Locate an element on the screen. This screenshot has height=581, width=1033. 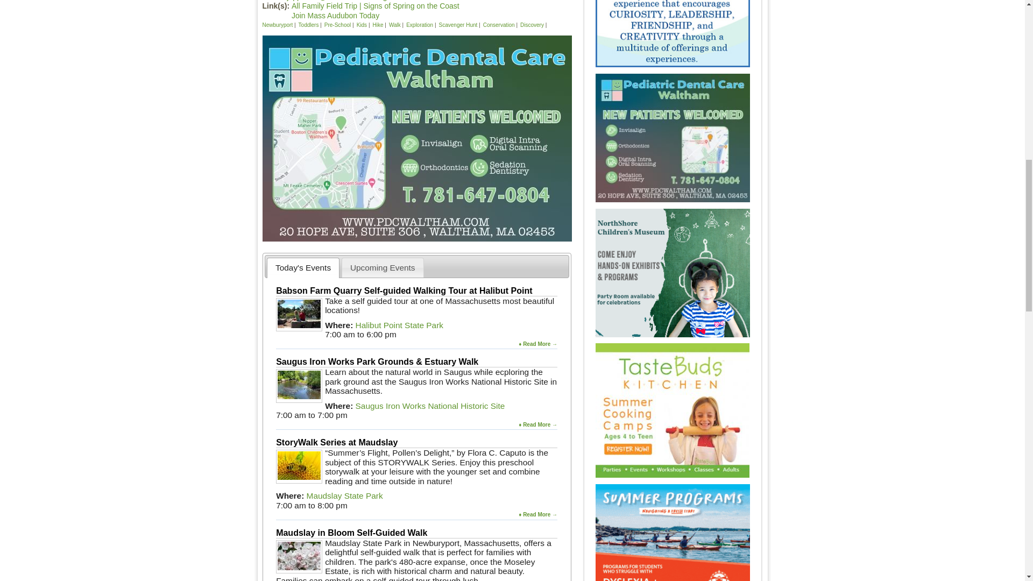
Conservation is located at coordinates (499, 25).